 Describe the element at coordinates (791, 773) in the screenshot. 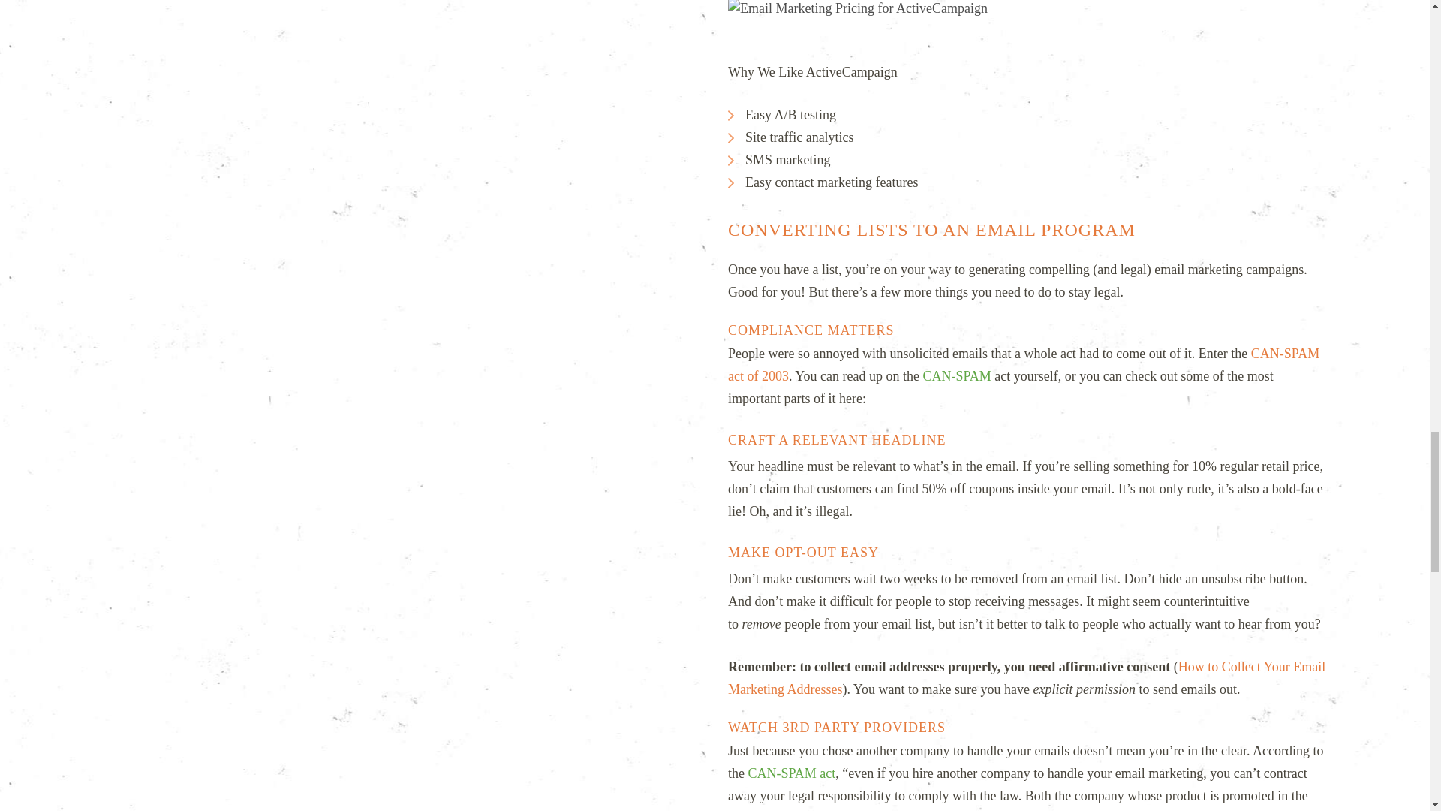

I see `CAN-SPAM act` at that location.